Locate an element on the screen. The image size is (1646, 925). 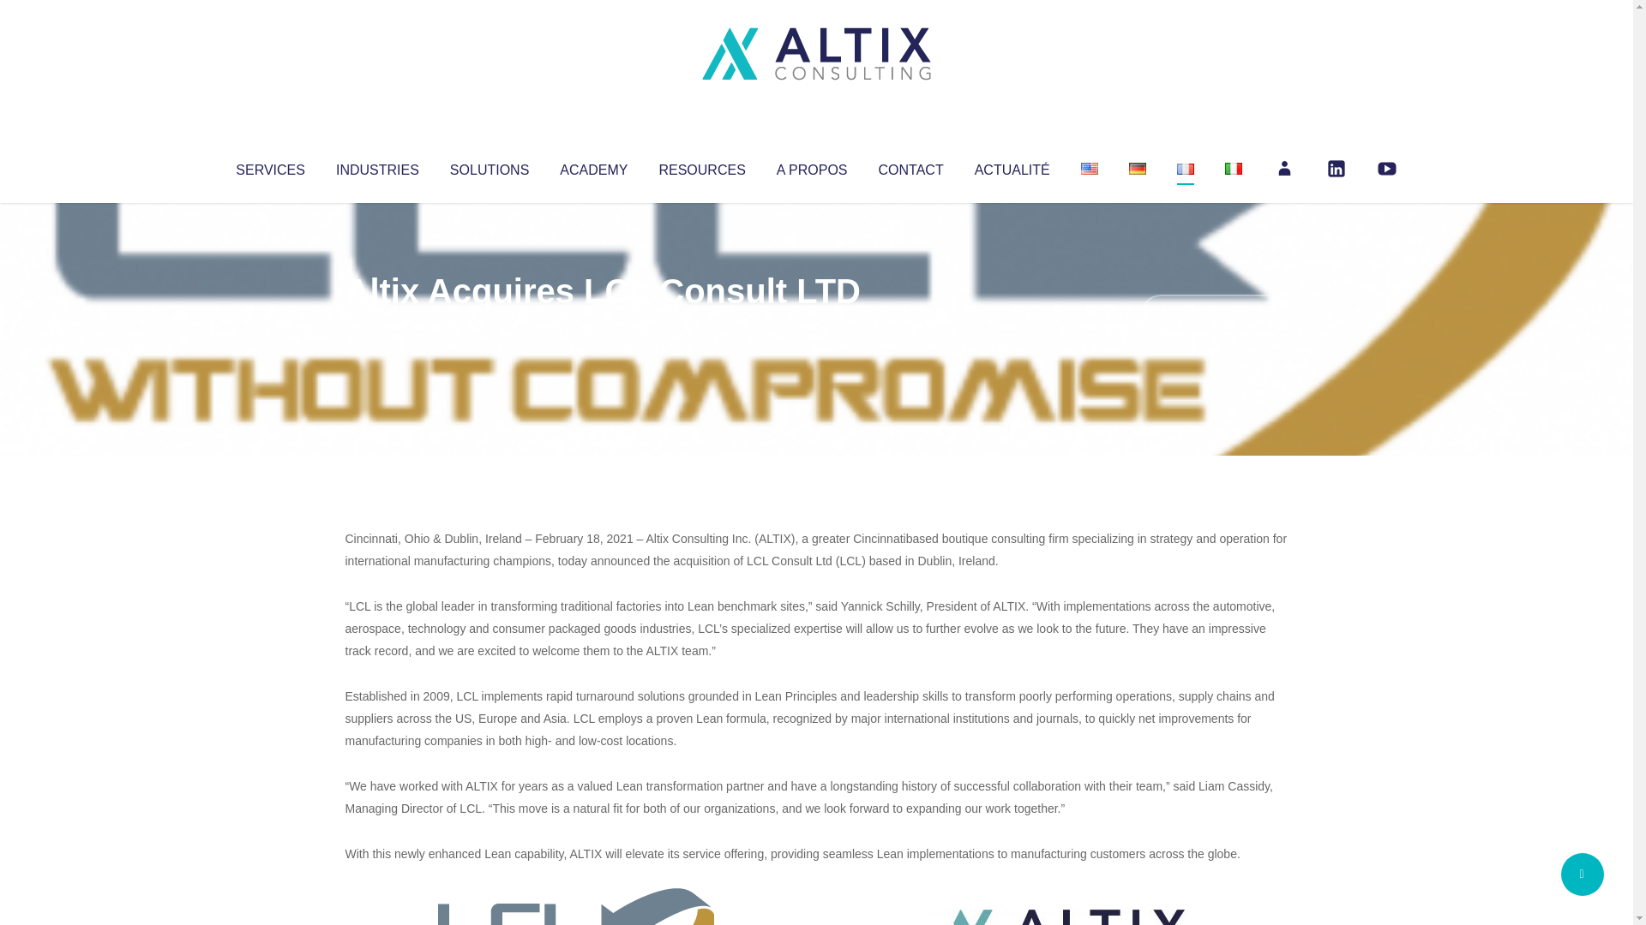
INDUSTRIES is located at coordinates (377, 166).